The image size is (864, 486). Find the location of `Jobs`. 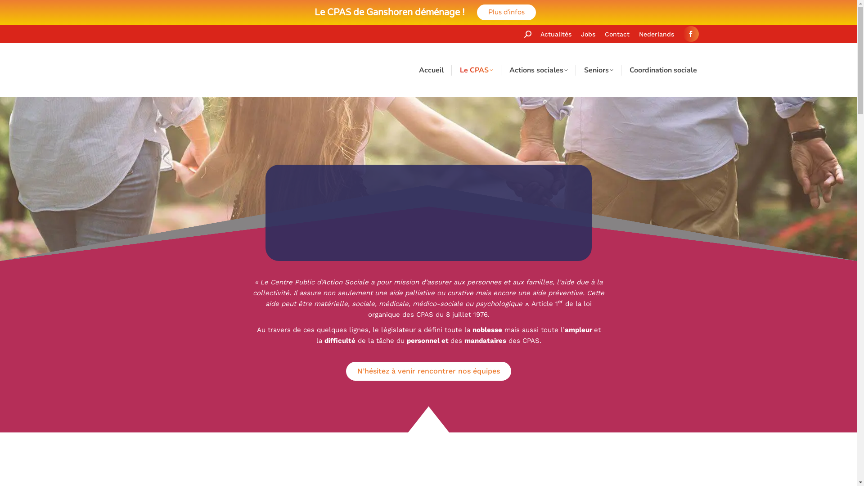

Jobs is located at coordinates (588, 34).